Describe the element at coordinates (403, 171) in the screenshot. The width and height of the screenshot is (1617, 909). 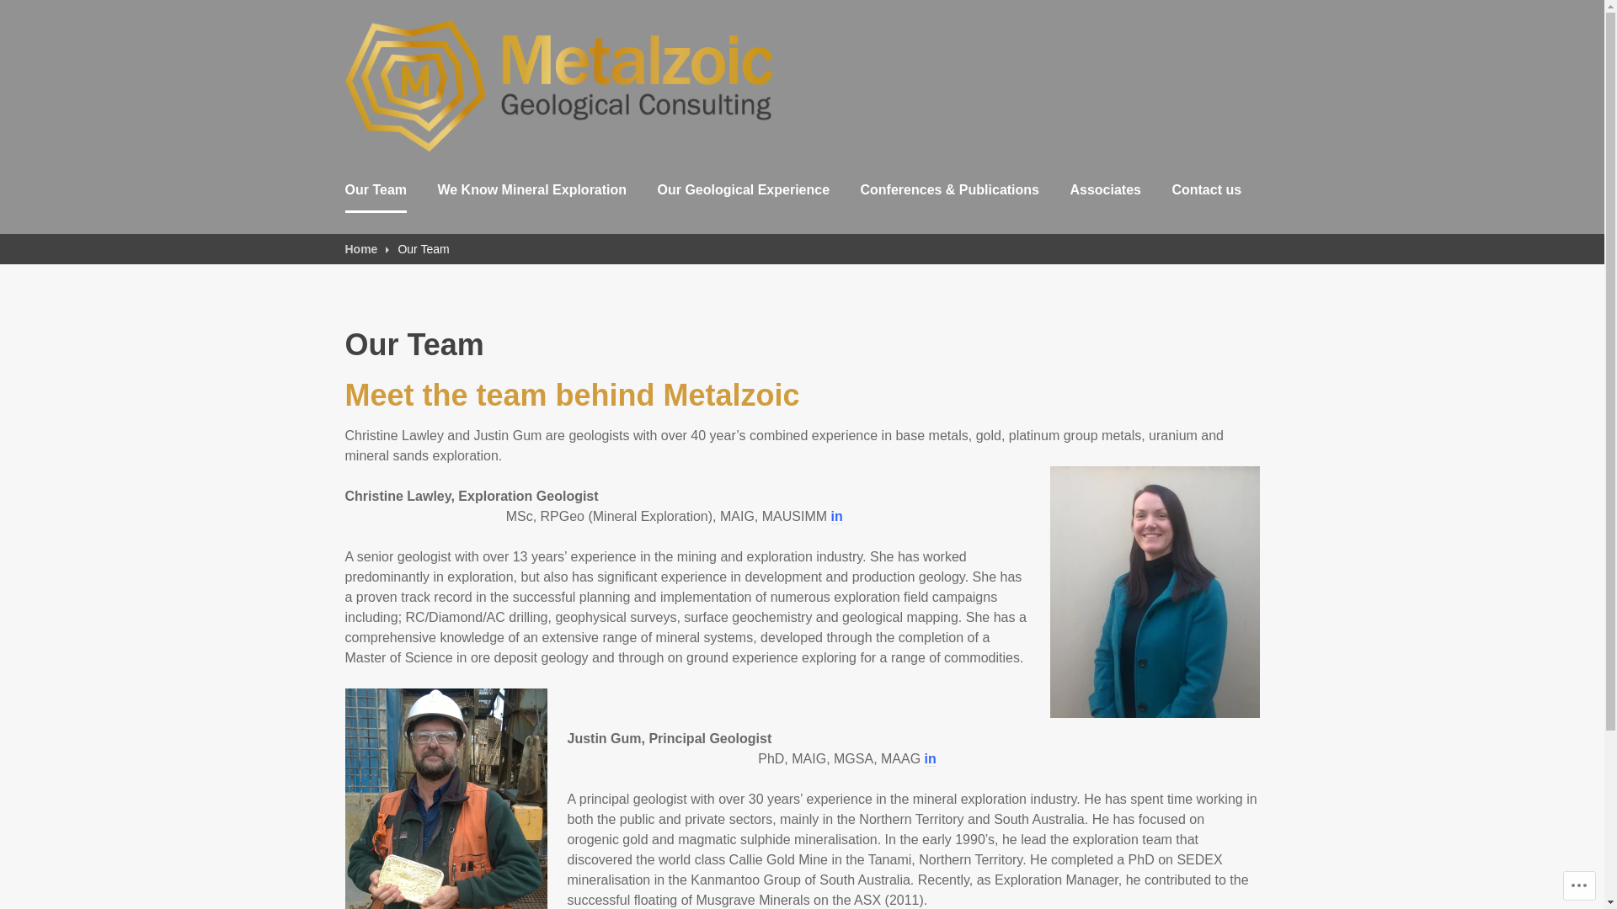
I see `Metalzoic` at that location.